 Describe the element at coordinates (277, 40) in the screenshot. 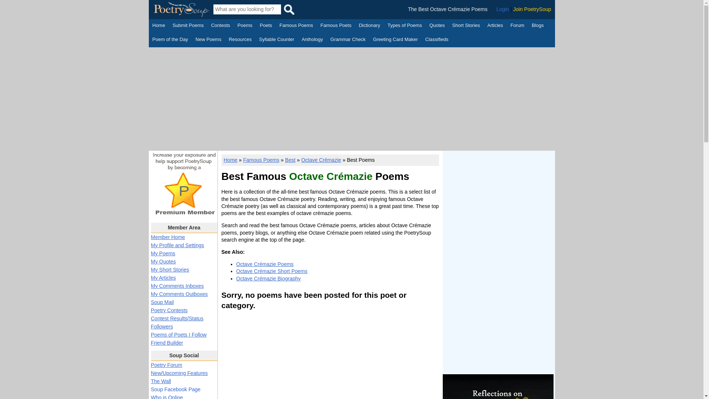

I see `Syllable Counter` at that location.